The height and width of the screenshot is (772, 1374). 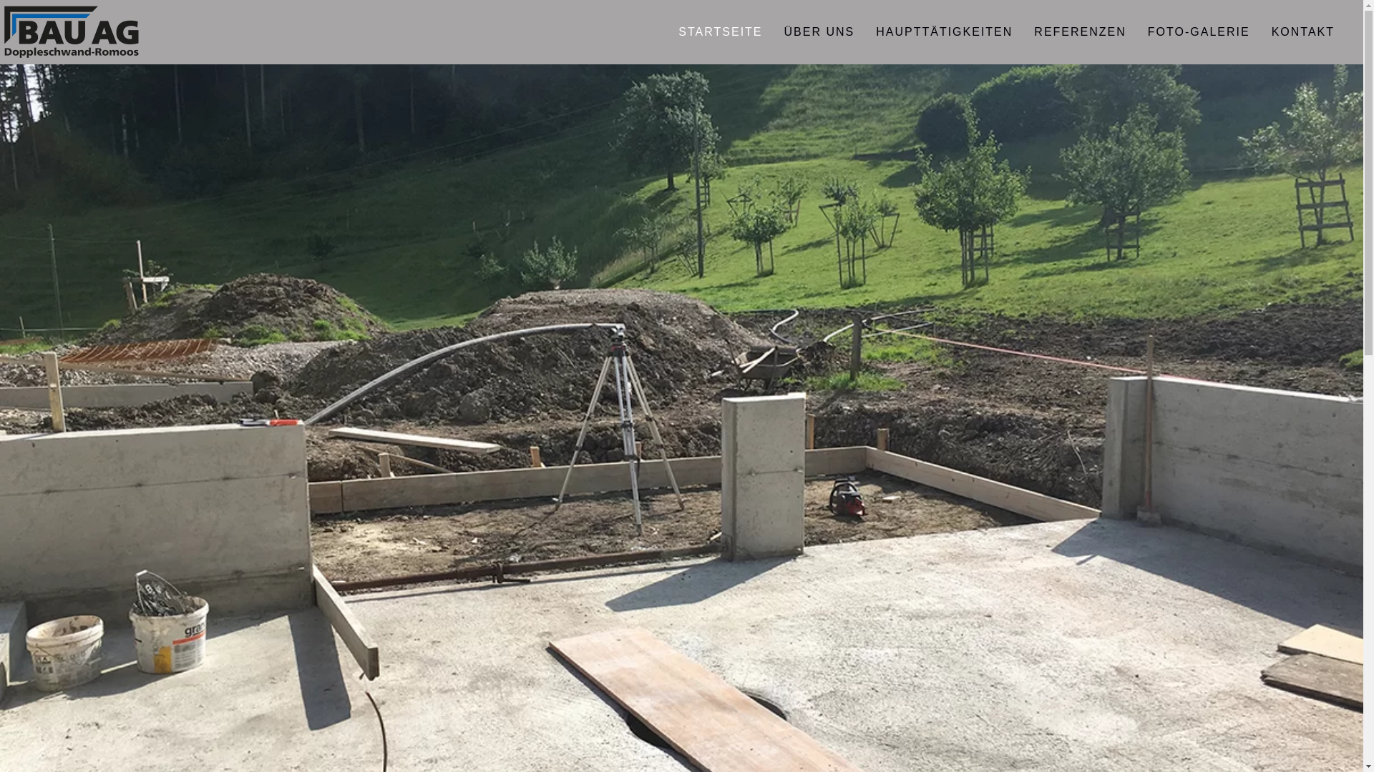 I want to click on FOTO-GALERIE, so click(x=1199, y=32).